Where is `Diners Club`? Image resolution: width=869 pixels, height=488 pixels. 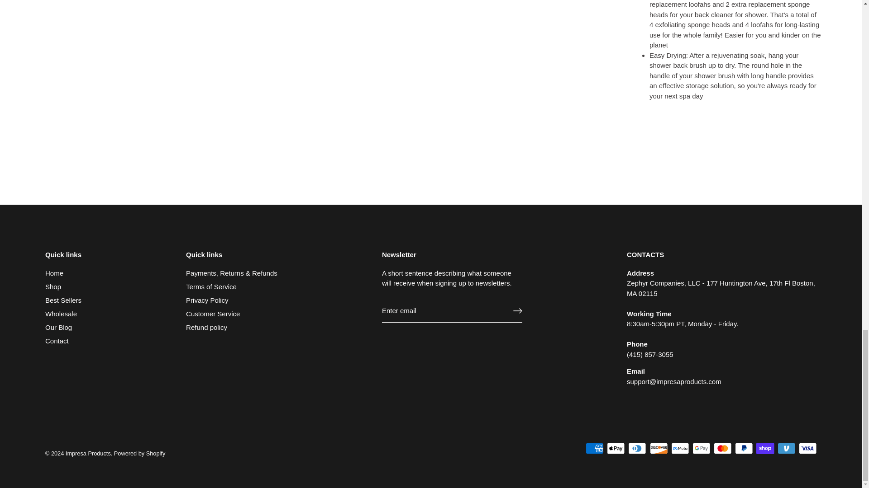 Diners Club is located at coordinates (637, 448).